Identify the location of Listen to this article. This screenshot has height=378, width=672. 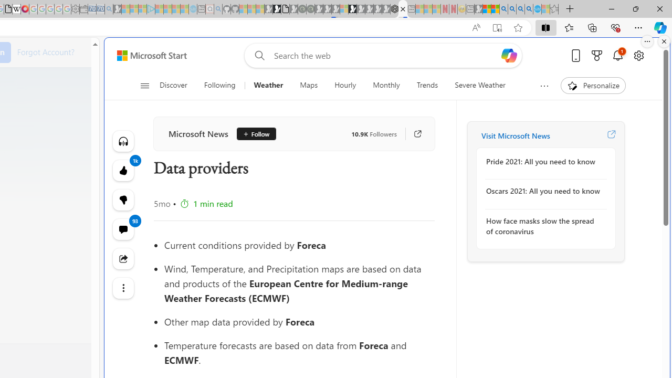
(123, 141).